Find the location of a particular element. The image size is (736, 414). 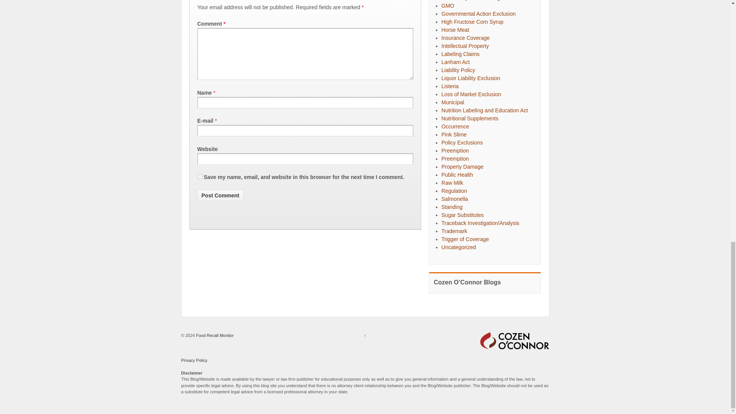

yes is located at coordinates (199, 176).